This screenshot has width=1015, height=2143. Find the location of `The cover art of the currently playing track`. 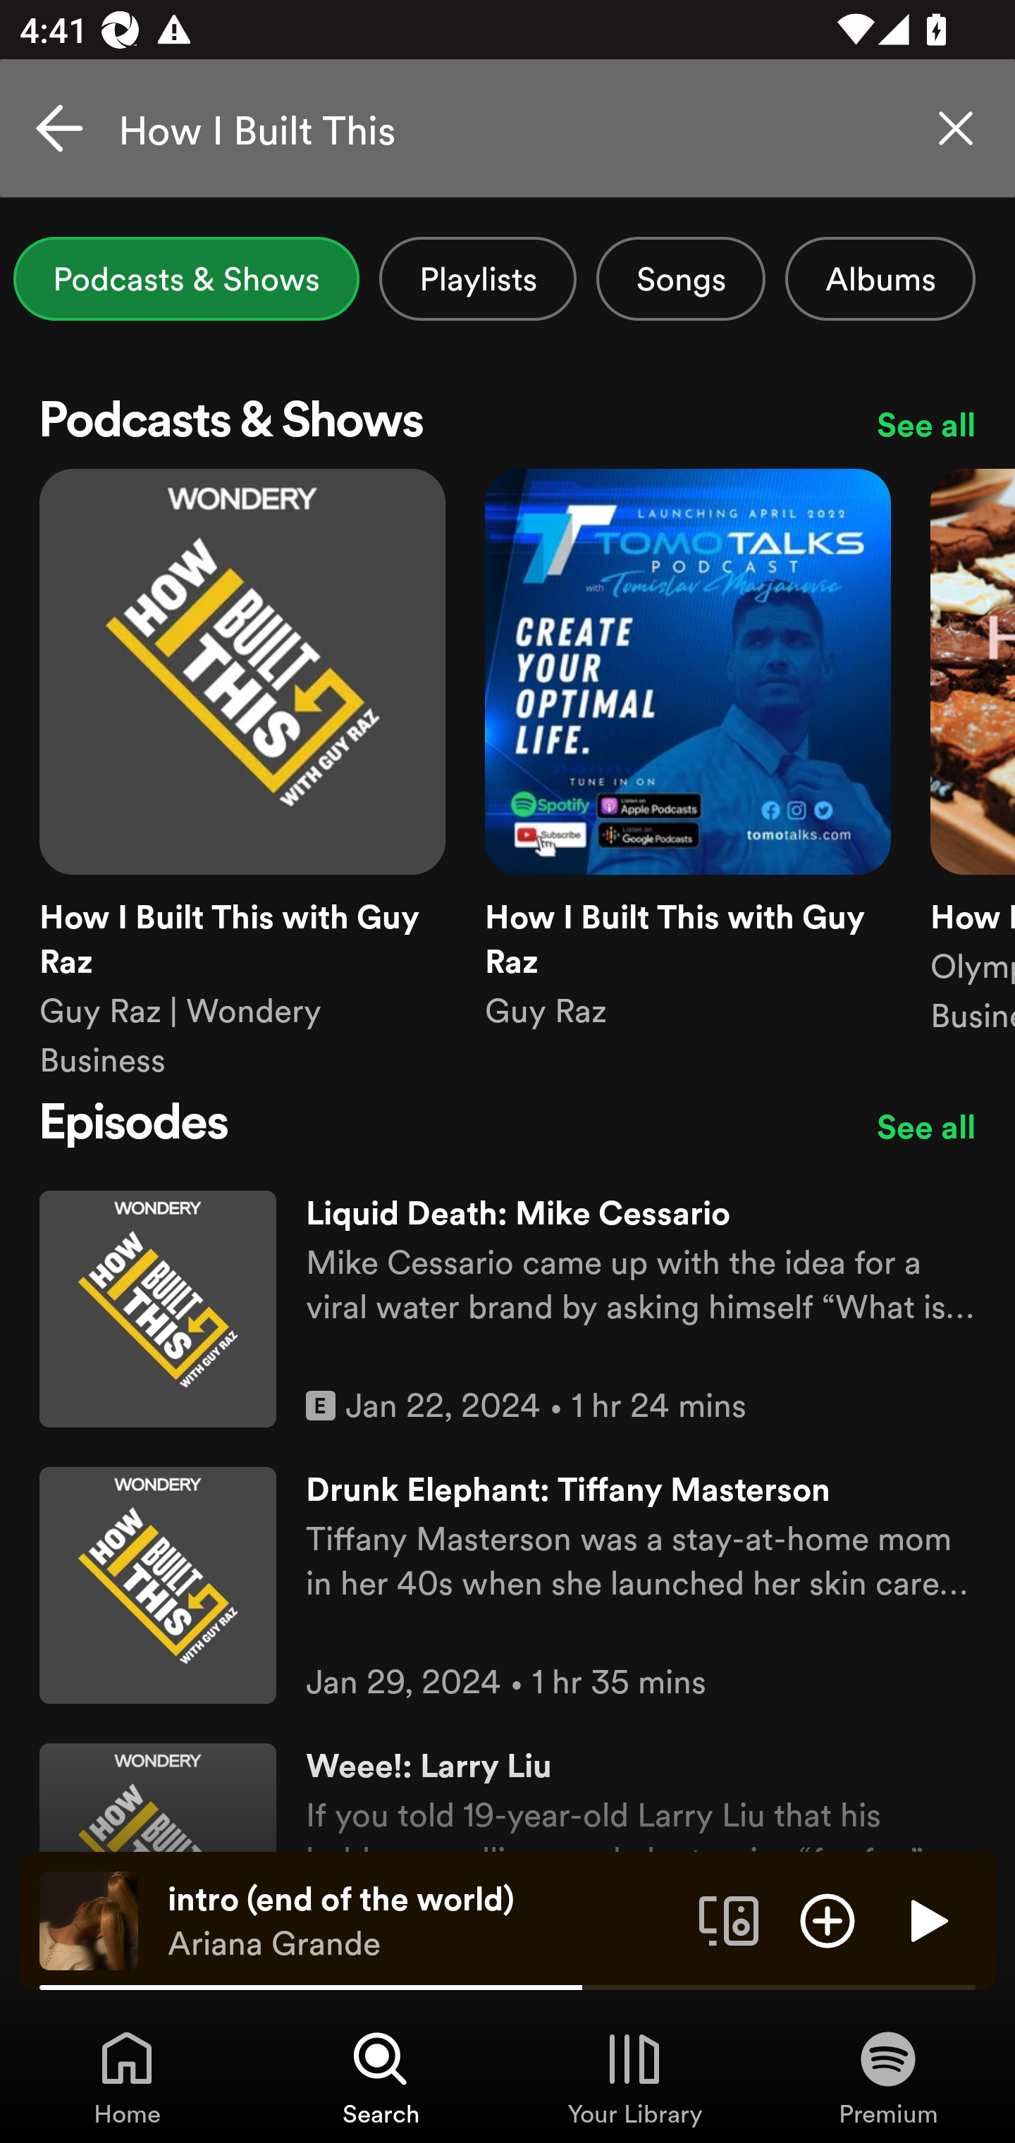

The cover art of the currently playing track is located at coordinates (89, 1920).